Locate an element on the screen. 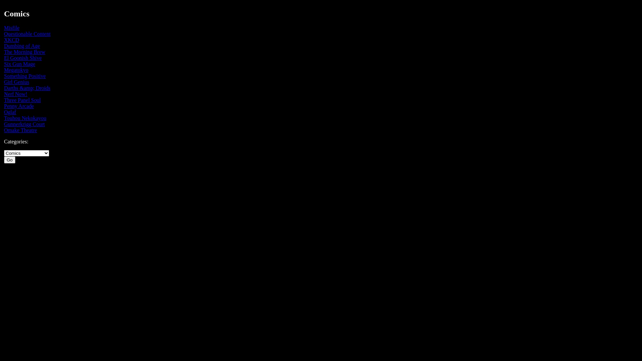 This screenshot has height=361, width=642. Three Panel Soul is located at coordinates (22, 100).